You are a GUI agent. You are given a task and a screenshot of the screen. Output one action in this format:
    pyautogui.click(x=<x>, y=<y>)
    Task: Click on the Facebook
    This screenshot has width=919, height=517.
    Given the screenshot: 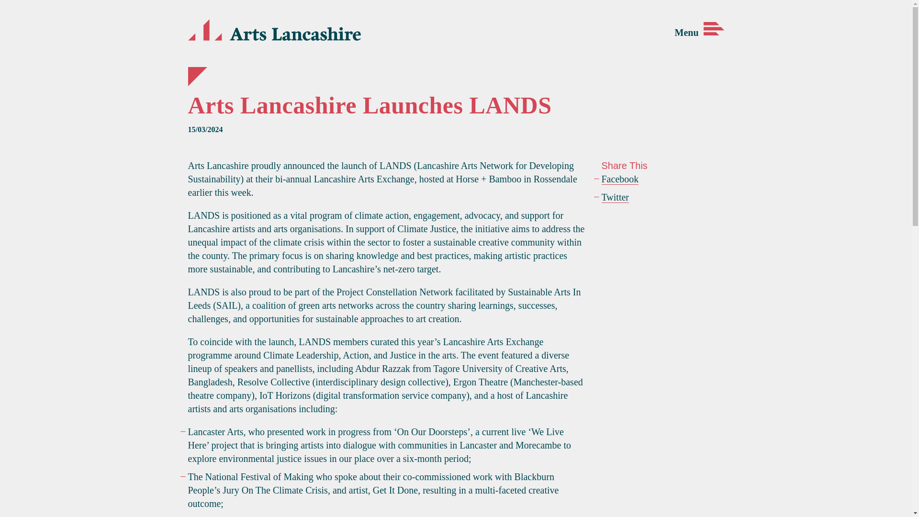 What is the action you would take?
    pyautogui.click(x=619, y=179)
    